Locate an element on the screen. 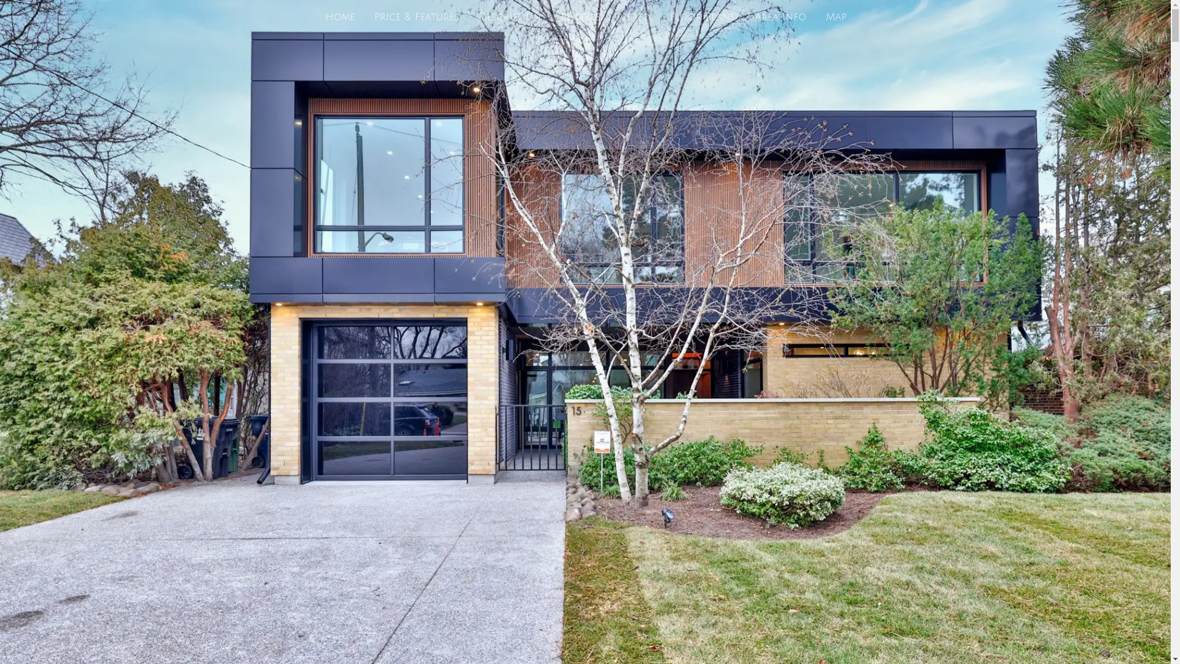  Map is located at coordinates (836, 17).